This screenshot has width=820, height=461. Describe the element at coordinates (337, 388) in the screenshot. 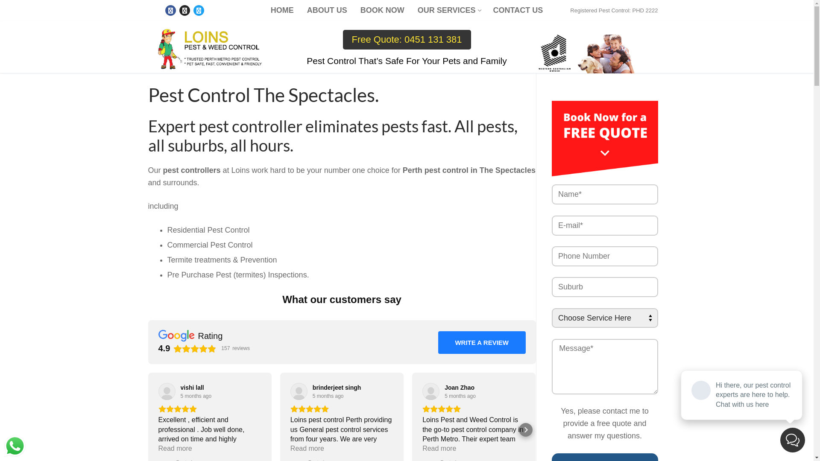

I see `brinderjeet singh` at that location.